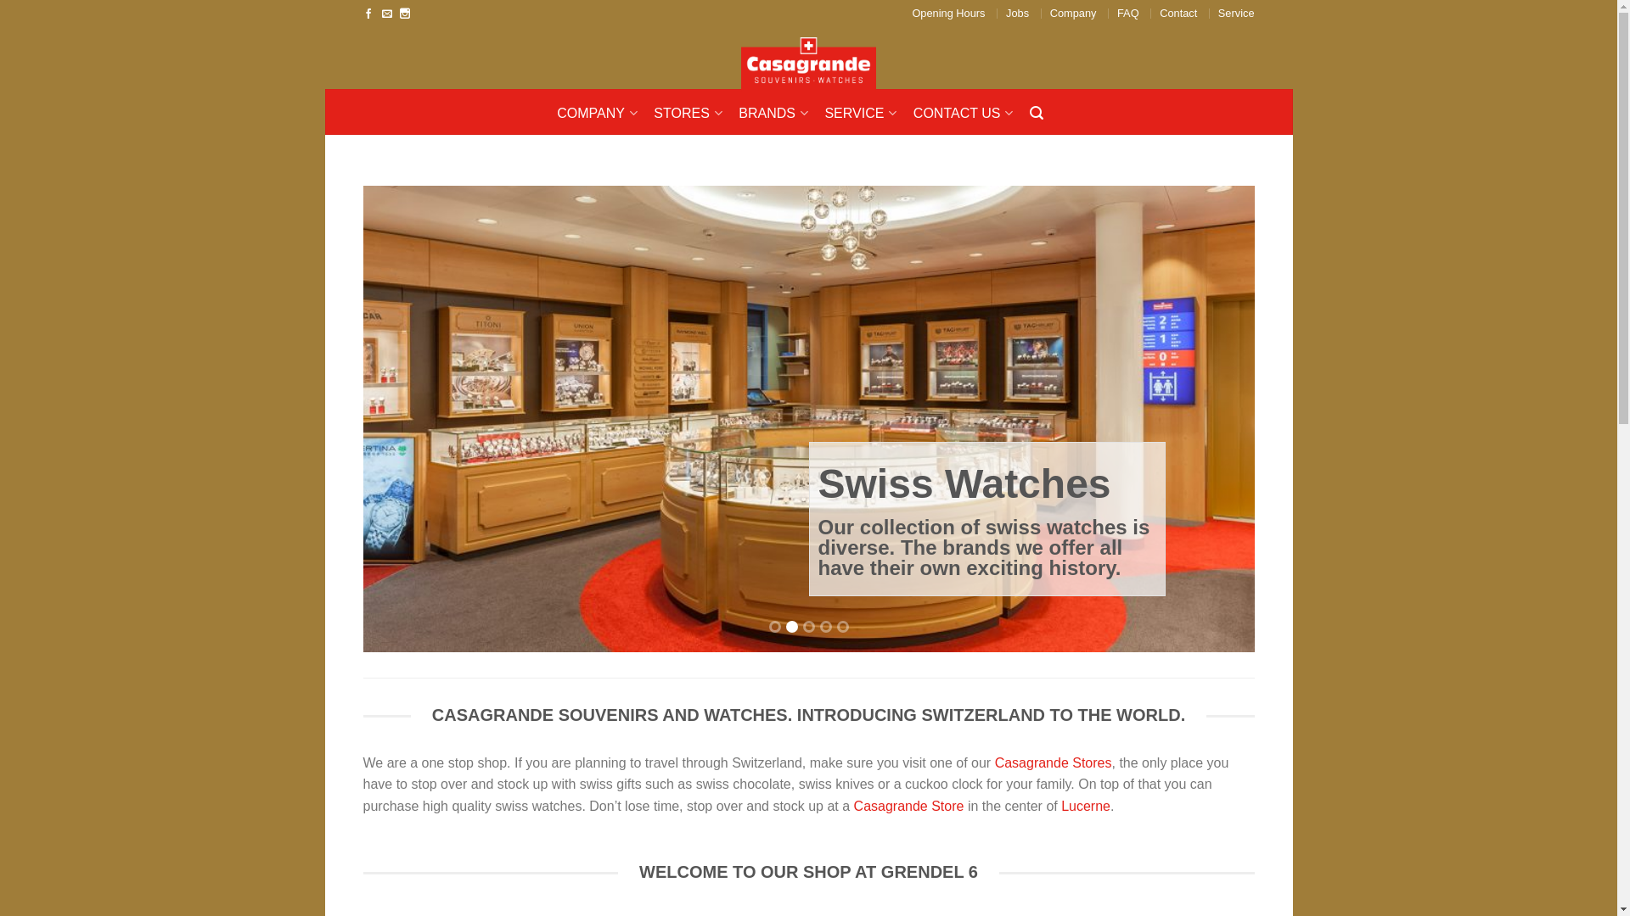 The image size is (1630, 916). I want to click on SERVICE, so click(867, 114).